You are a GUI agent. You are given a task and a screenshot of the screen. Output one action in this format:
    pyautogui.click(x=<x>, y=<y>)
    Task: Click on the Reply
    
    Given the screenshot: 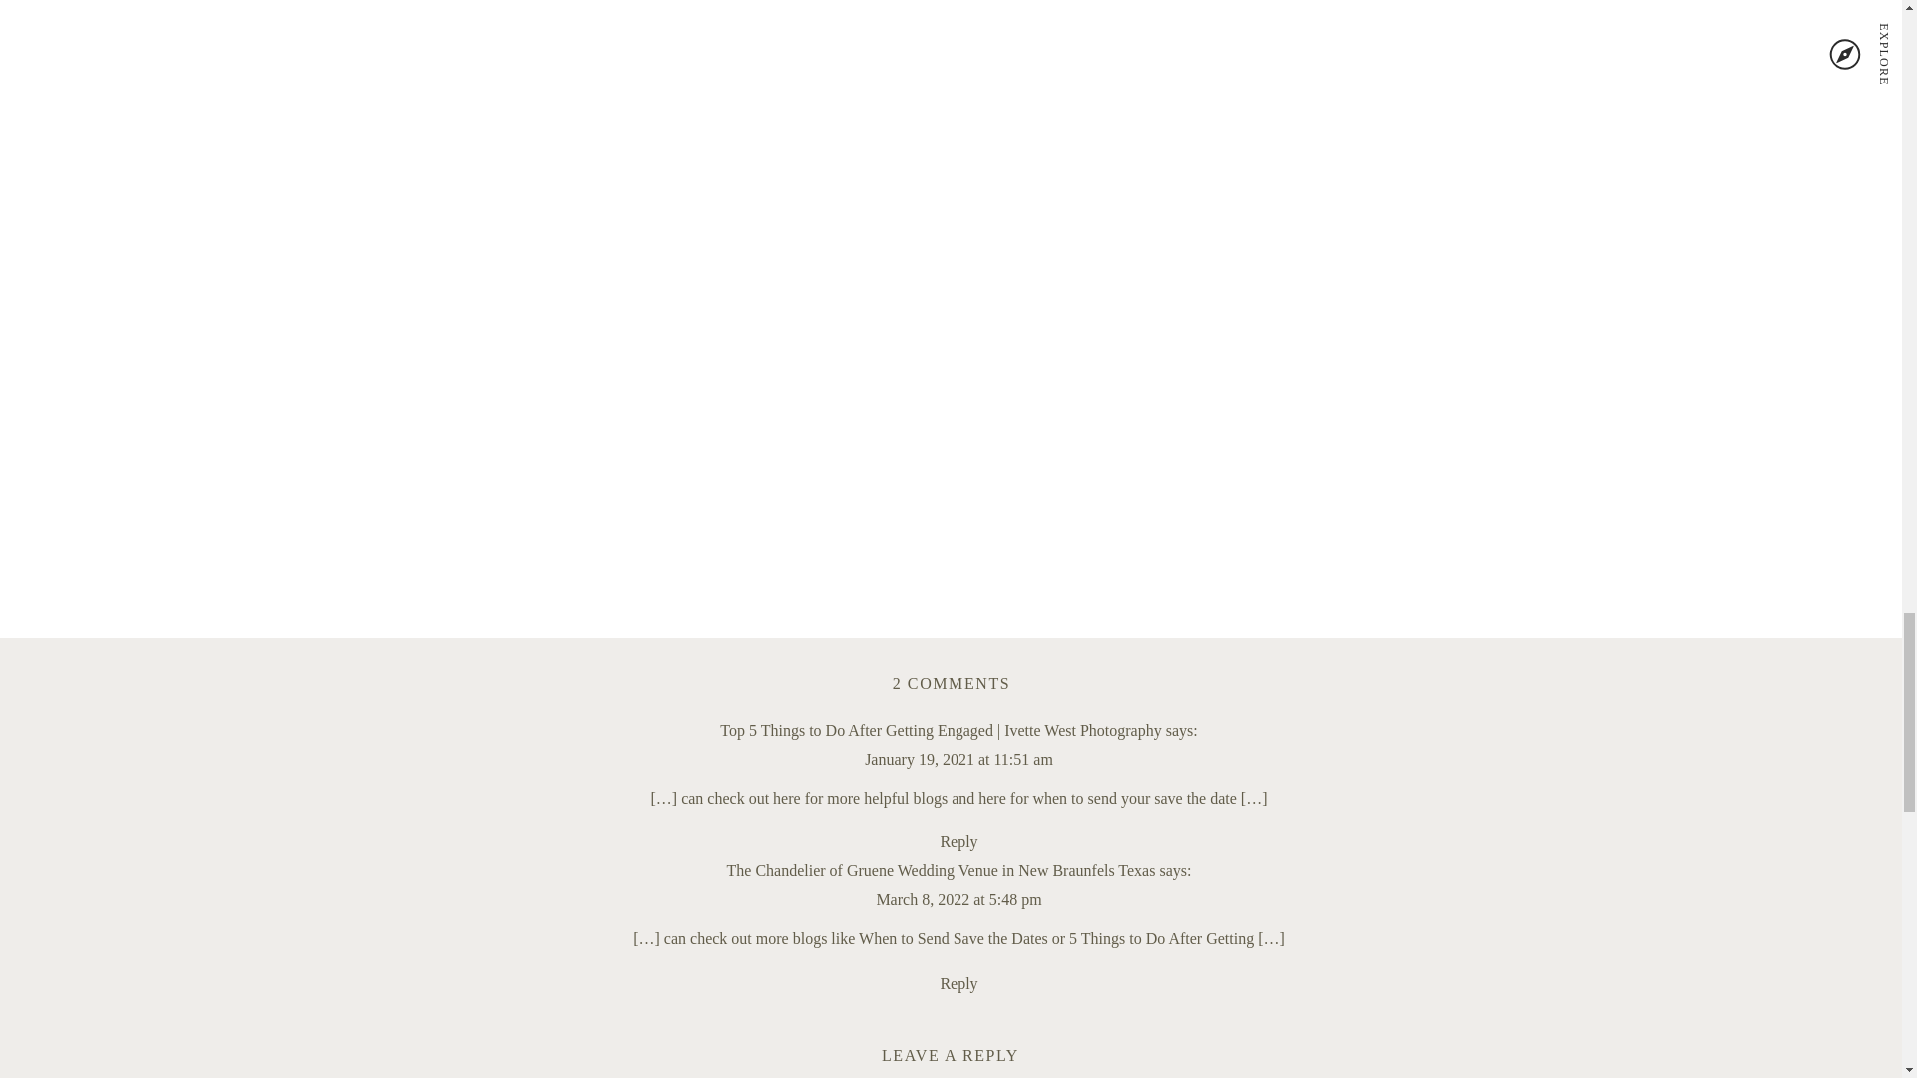 What is the action you would take?
    pyautogui.click(x=958, y=841)
    